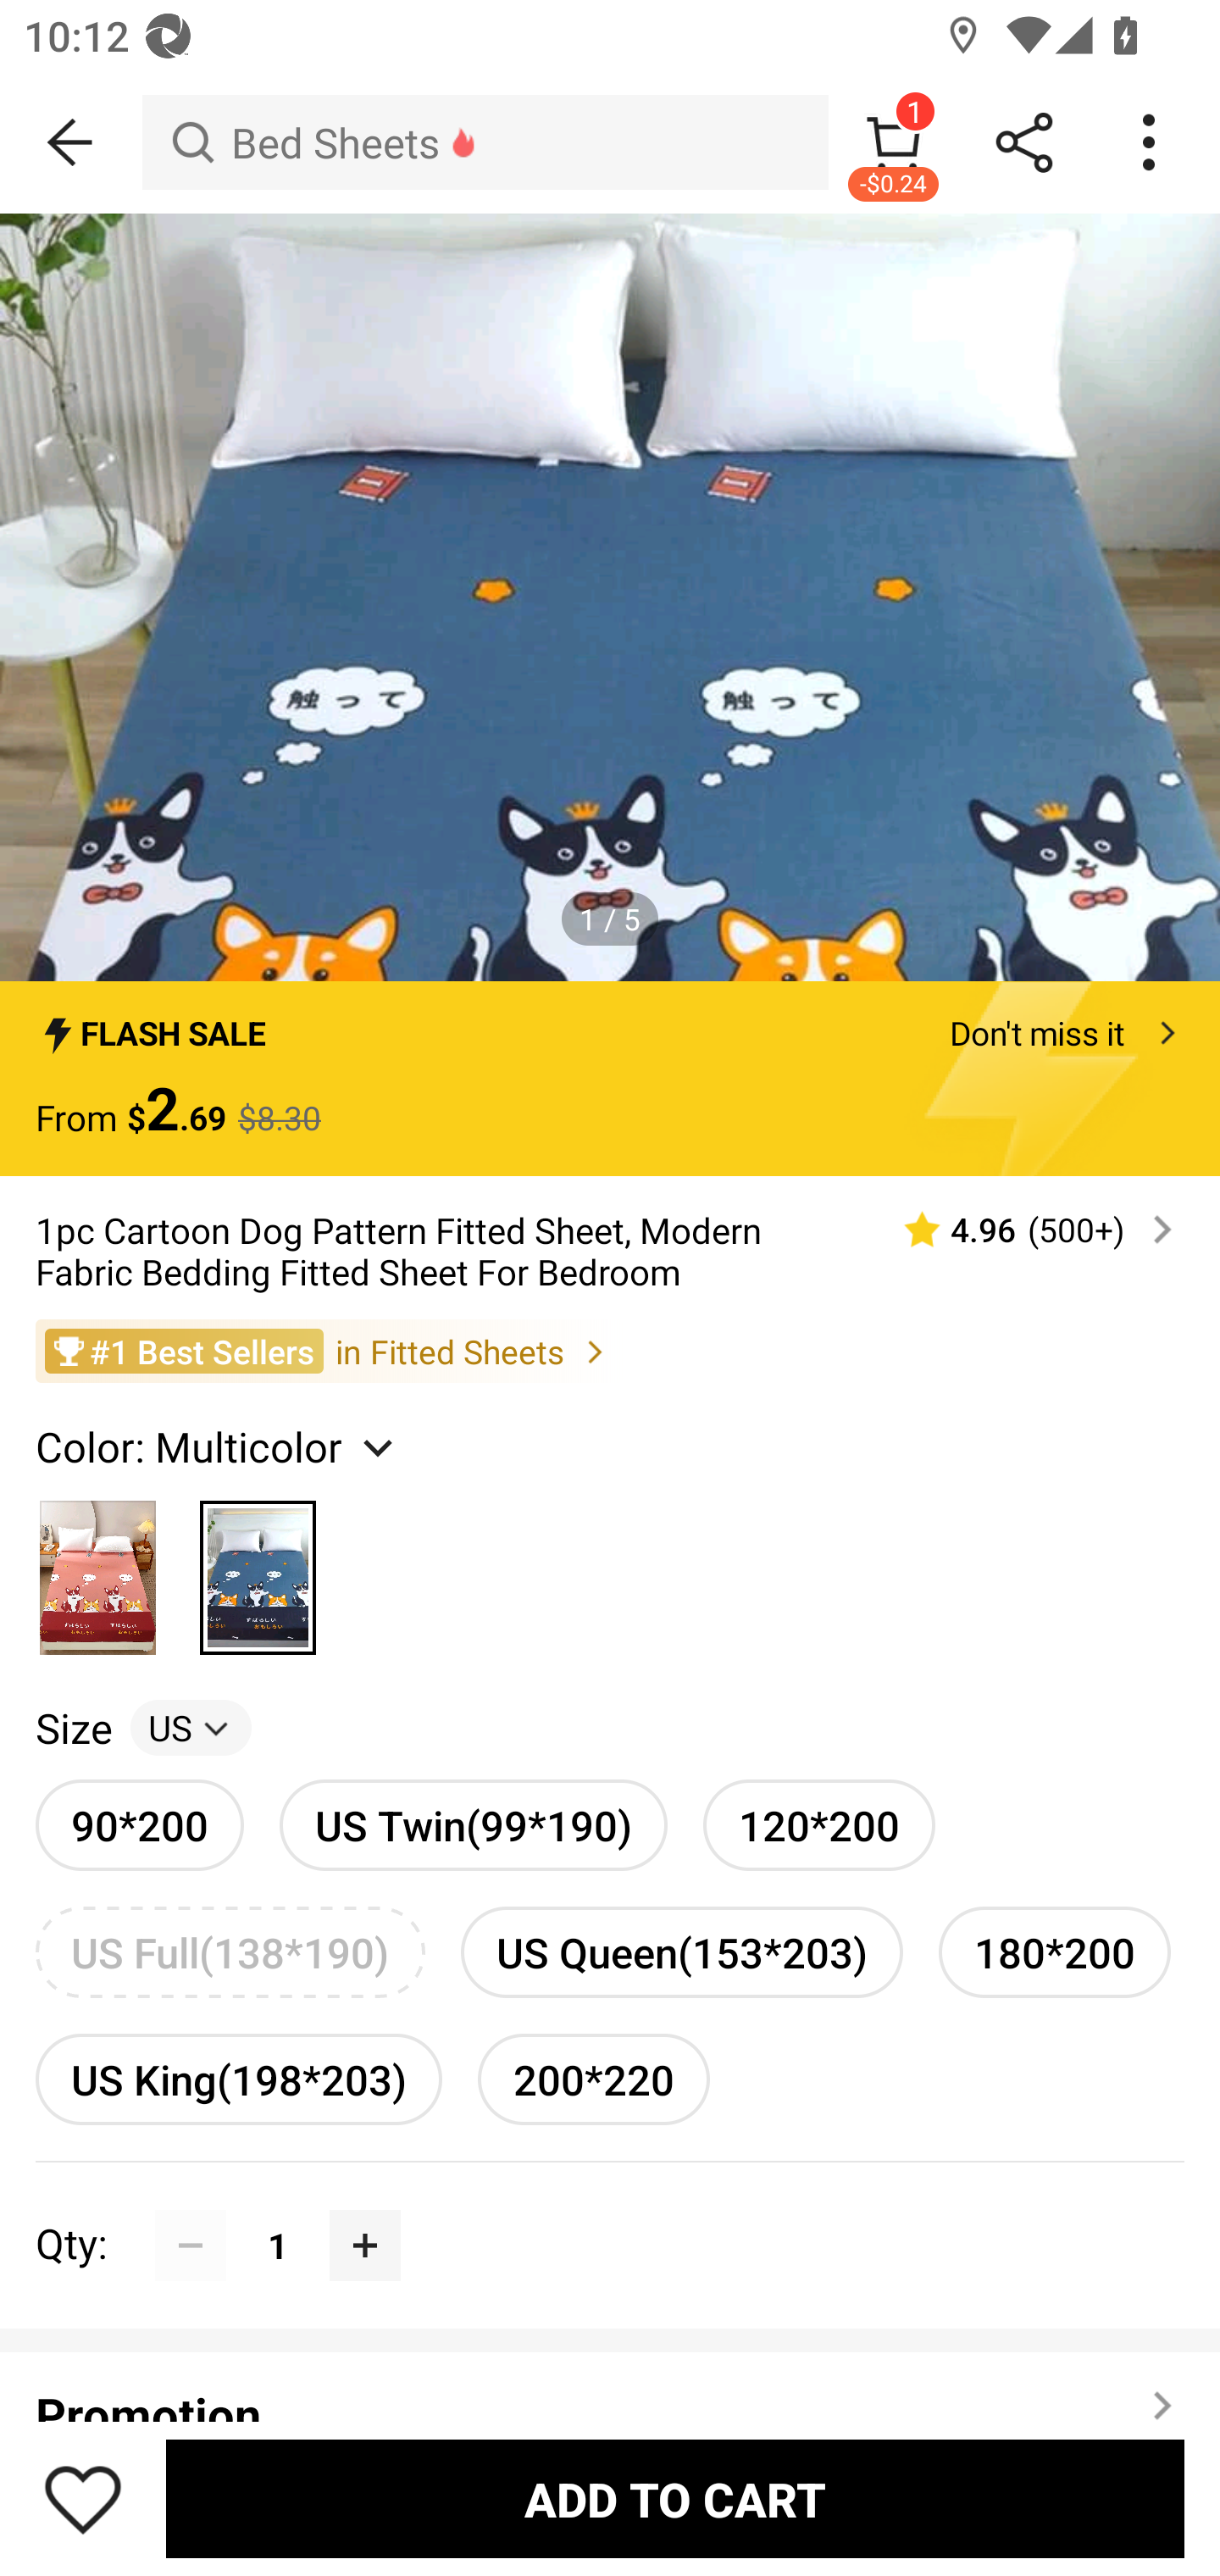 The height and width of the screenshot is (2576, 1220). Describe the element at coordinates (610, 597) in the screenshot. I see `PHOTOS 1 / 5` at that location.